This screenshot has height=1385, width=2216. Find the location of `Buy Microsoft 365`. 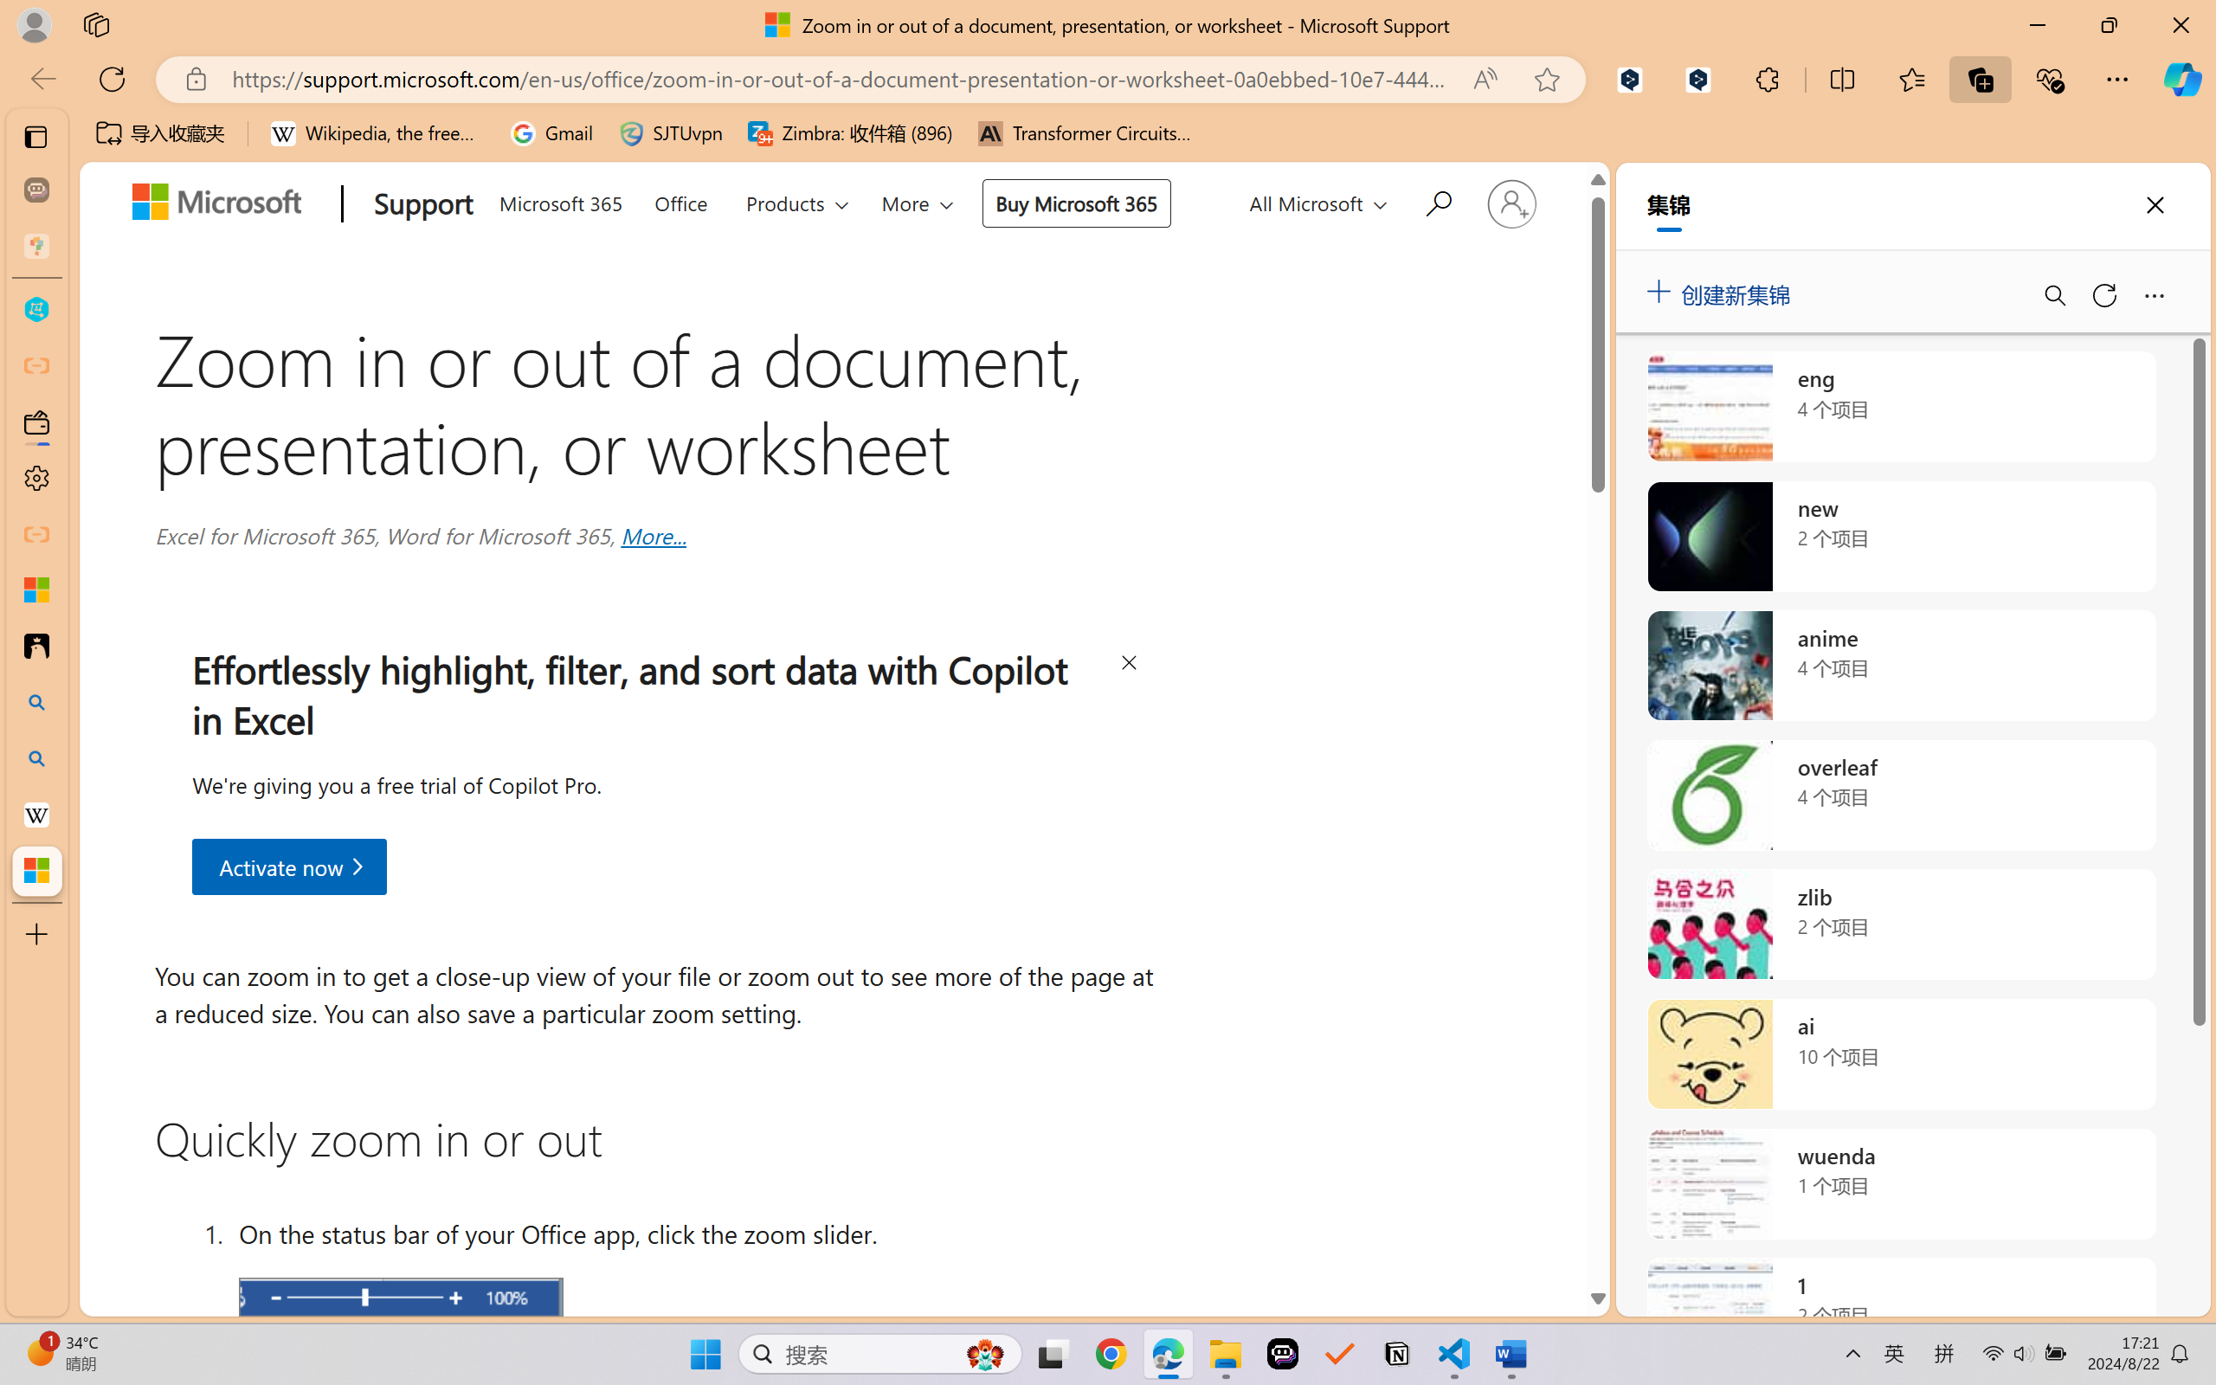

Buy Microsoft 365 is located at coordinates (1075, 203).